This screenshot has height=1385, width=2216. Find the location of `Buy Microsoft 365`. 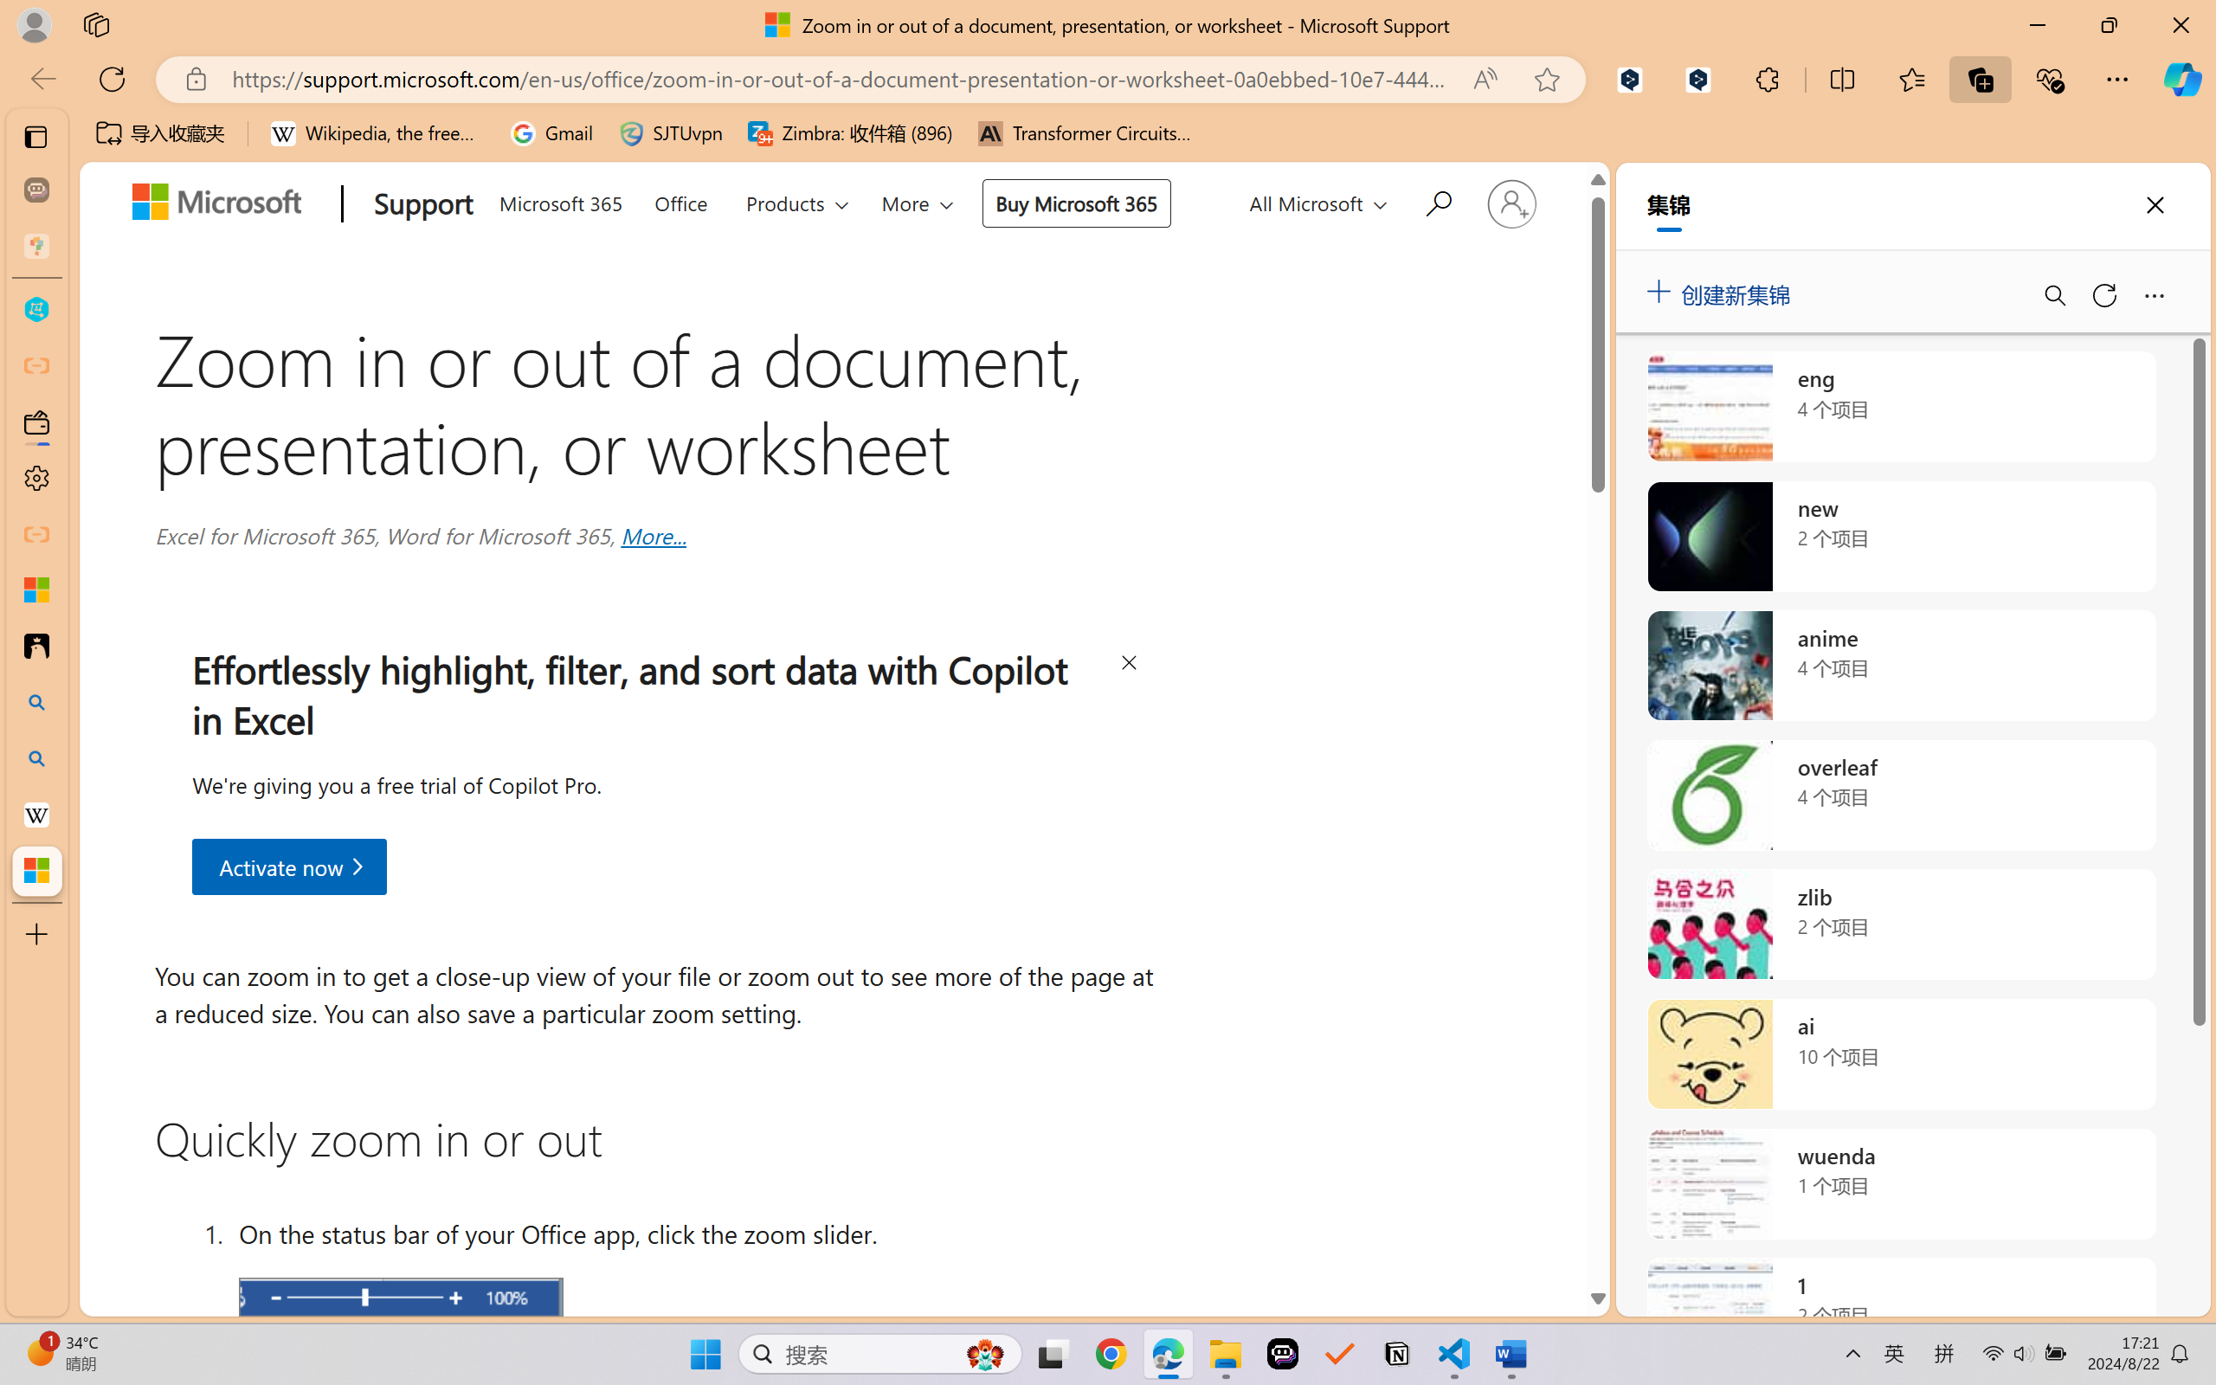

Buy Microsoft 365 is located at coordinates (1075, 203).